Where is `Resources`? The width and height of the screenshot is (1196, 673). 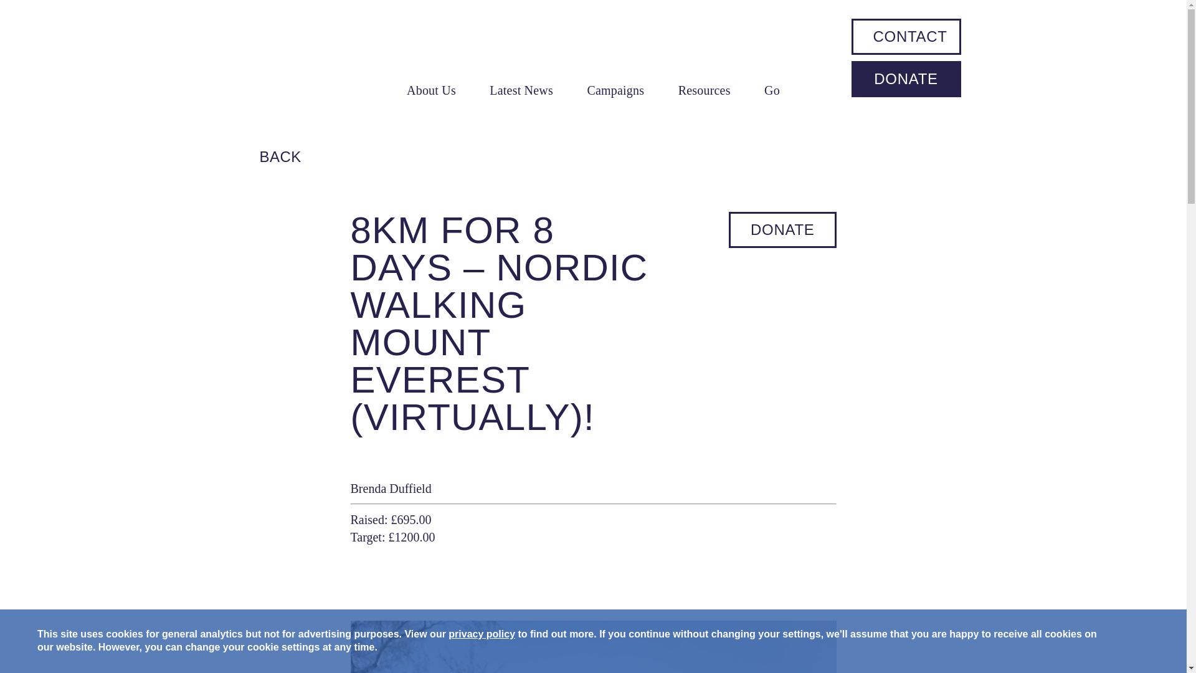 Resources is located at coordinates (704, 90).